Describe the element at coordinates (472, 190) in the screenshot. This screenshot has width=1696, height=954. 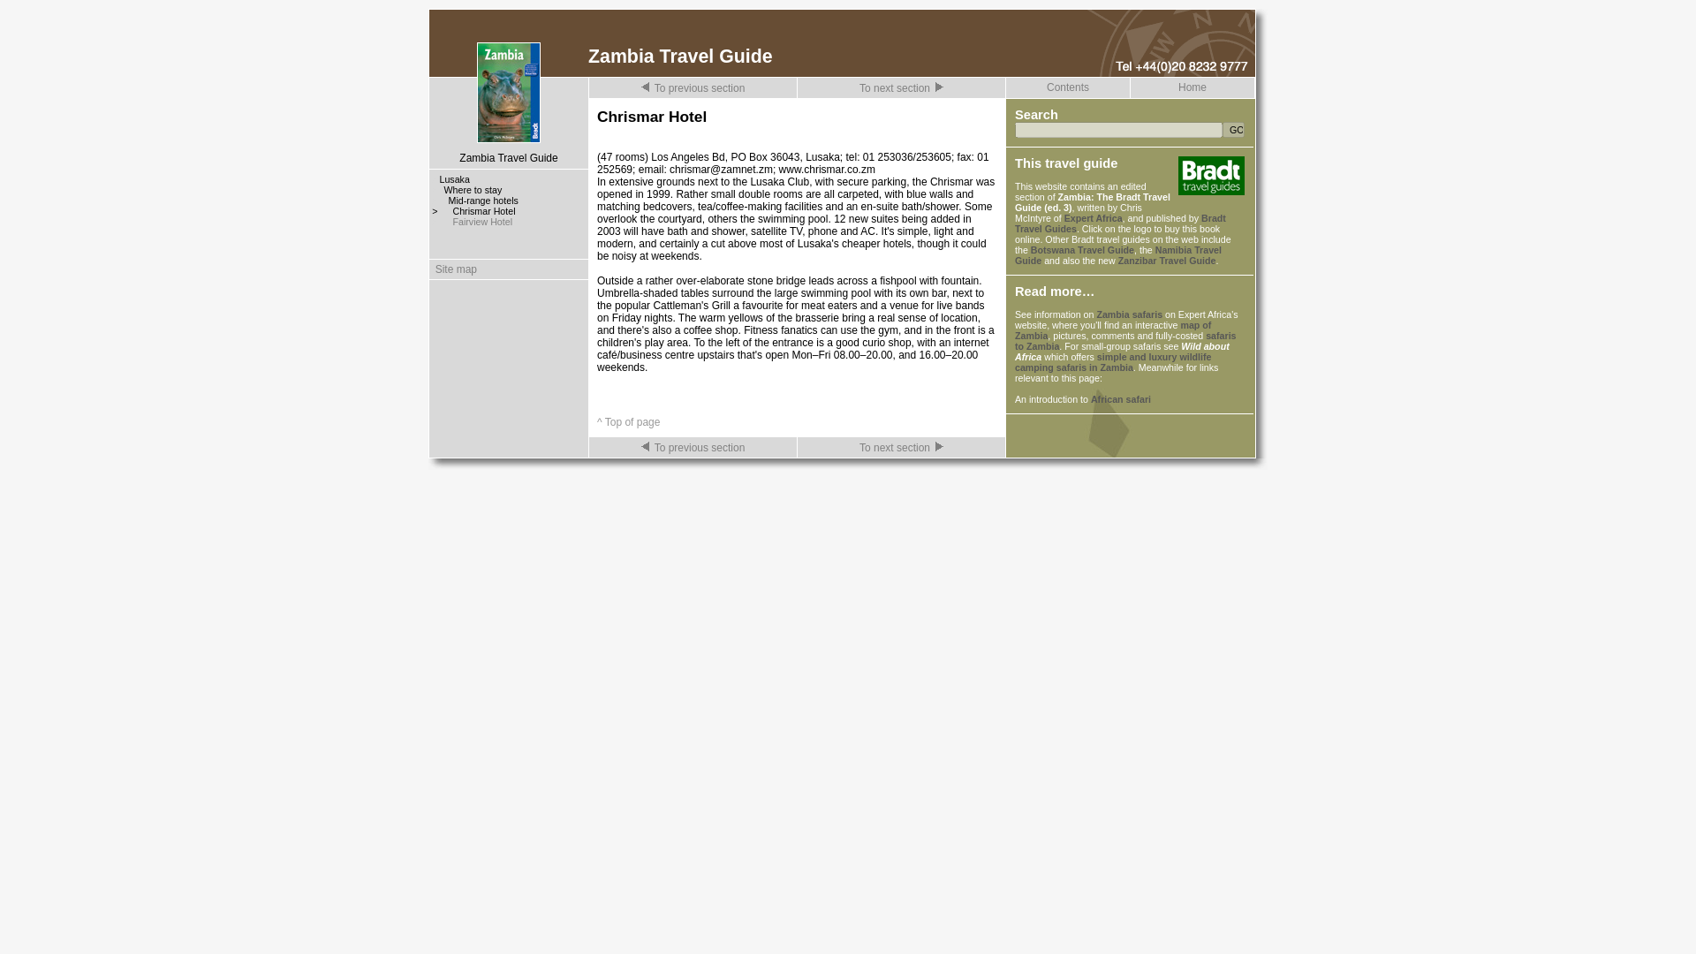
I see `Where to stay` at that location.